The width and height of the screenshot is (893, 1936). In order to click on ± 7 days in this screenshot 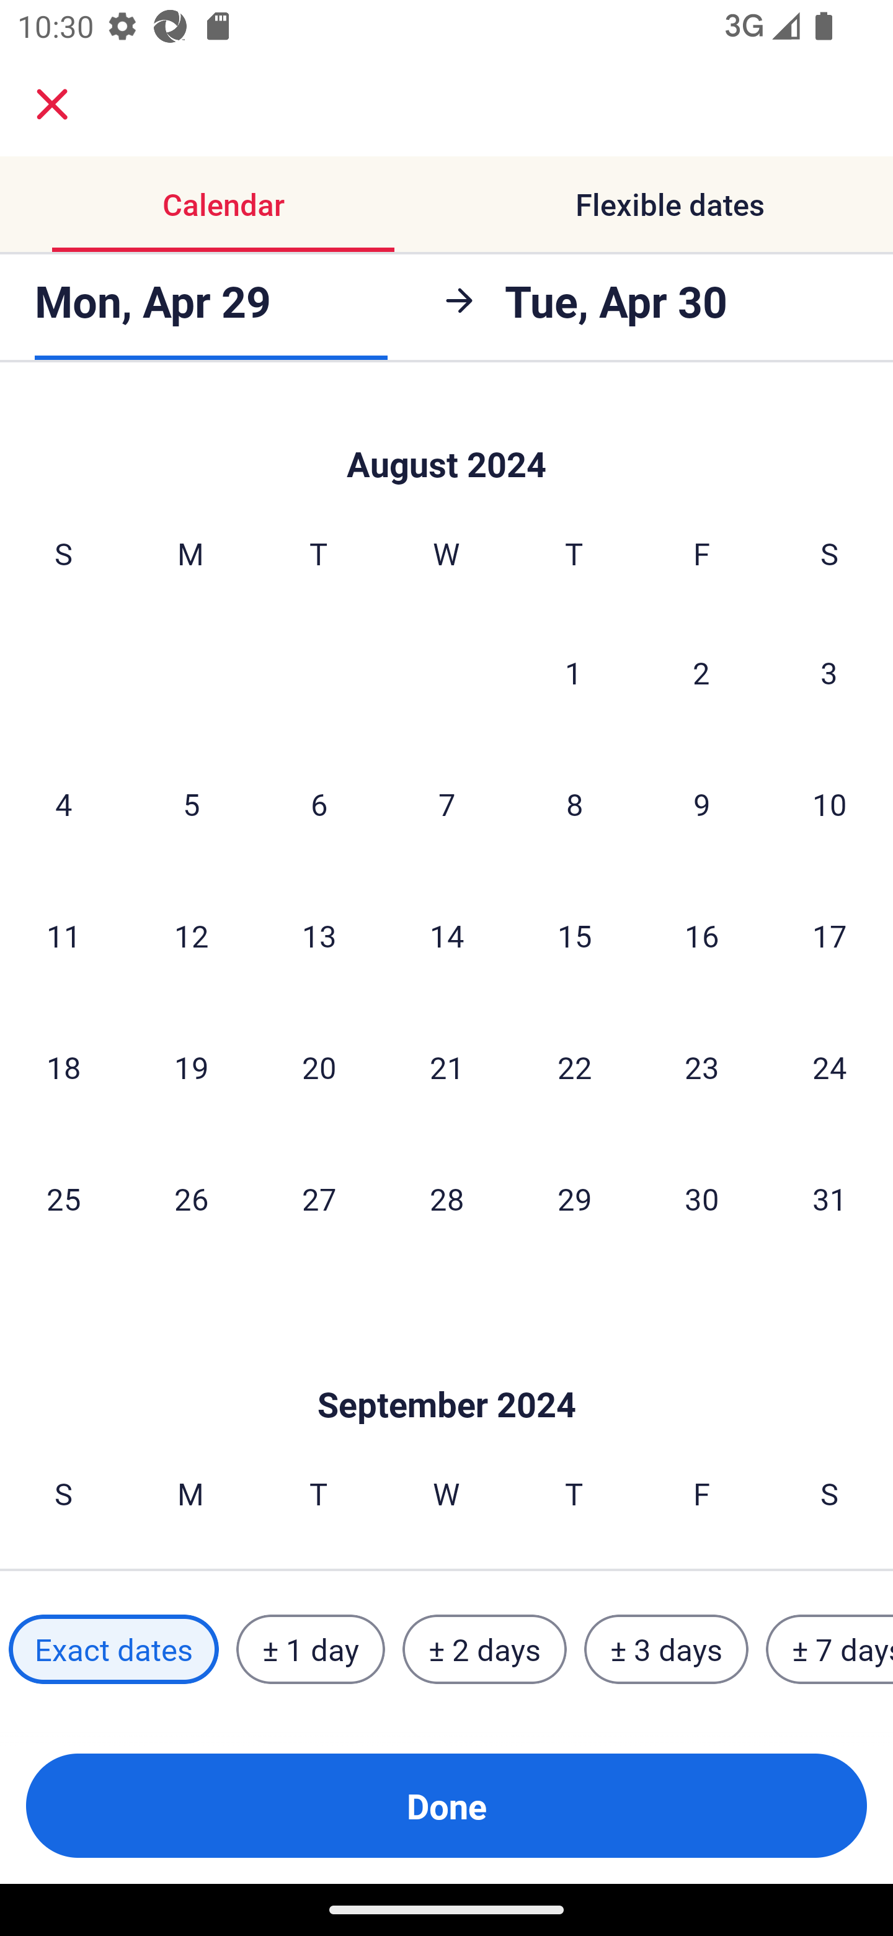, I will do `click(830, 1649)`.